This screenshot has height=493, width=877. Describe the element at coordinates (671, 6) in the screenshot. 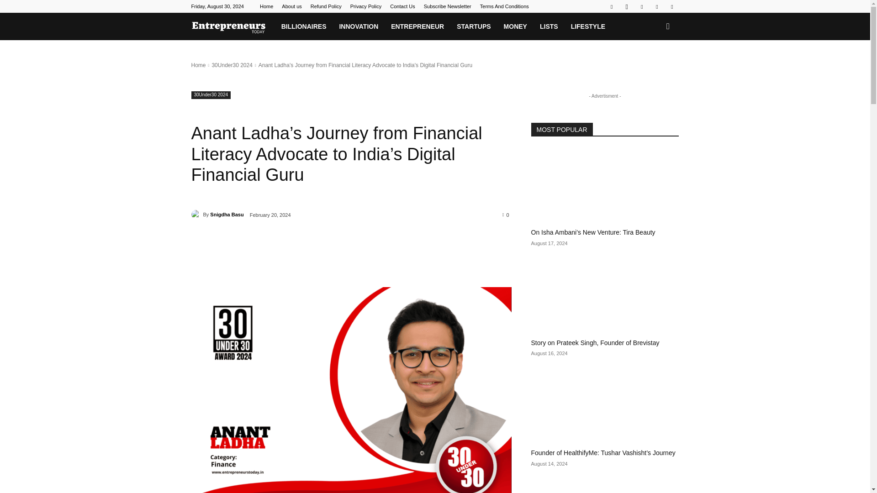

I see `Twitter` at that location.